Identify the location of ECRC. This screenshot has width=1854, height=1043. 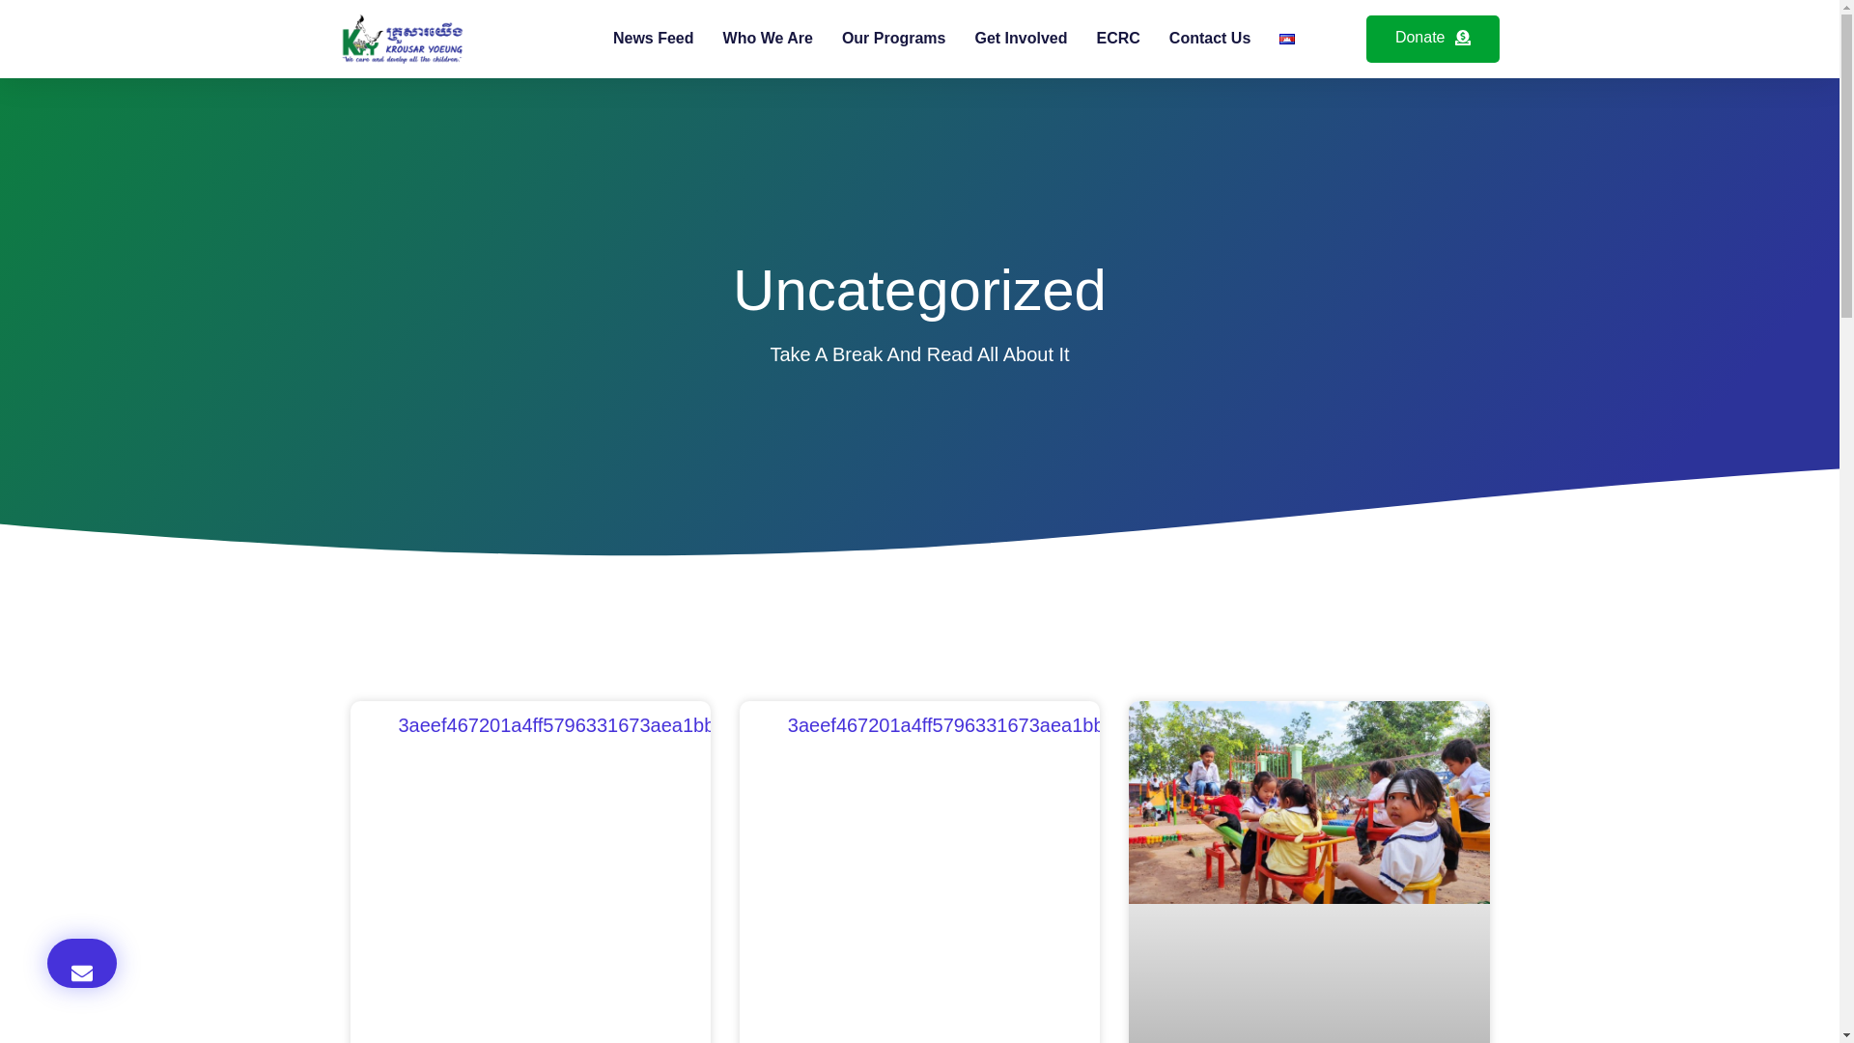
(1118, 39).